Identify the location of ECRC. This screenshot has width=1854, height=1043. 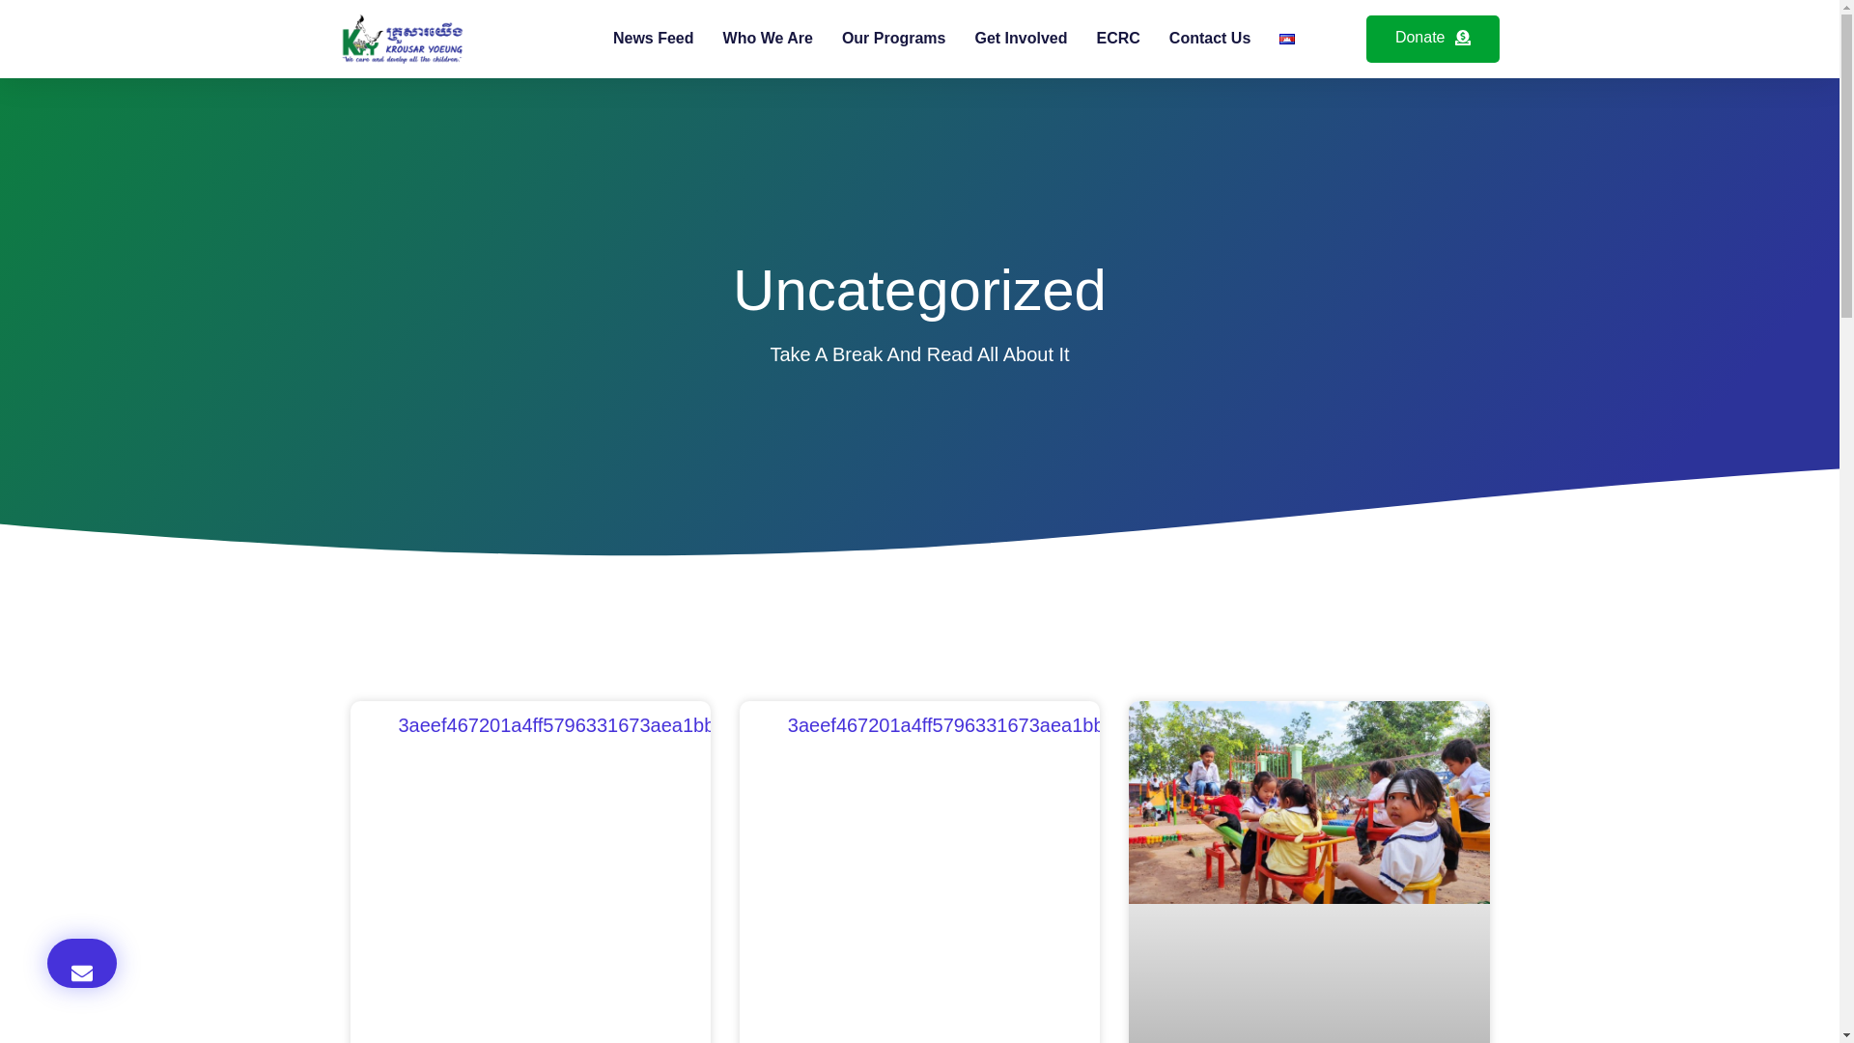
(1118, 39).